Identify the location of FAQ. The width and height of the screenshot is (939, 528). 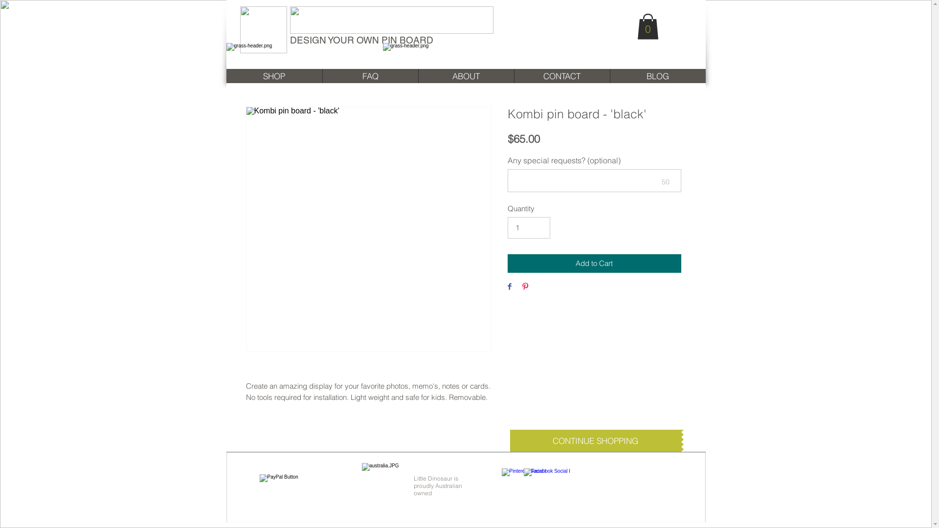
(370, 76).